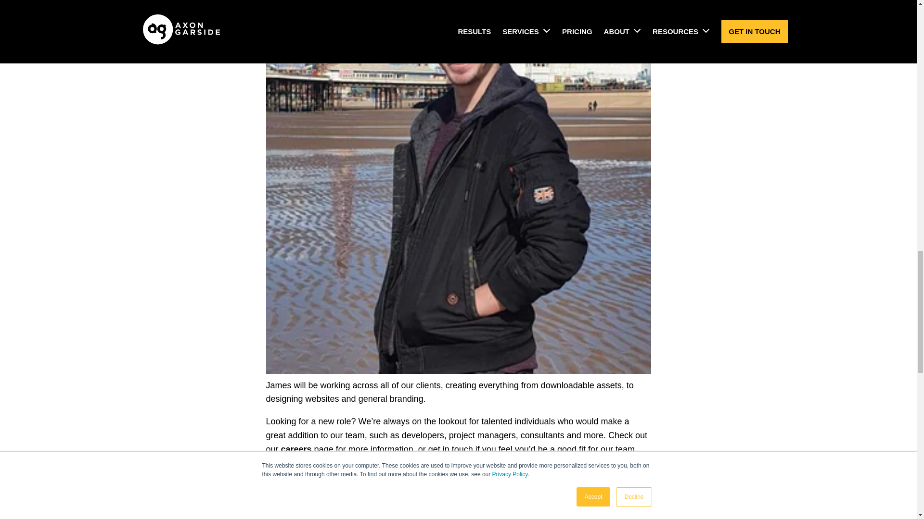 The width and height of the screenshot is (924, 519). What do you see at coordinates (296, 449) in the screenshot?
I see `careers` at bounding box center [296, 449].